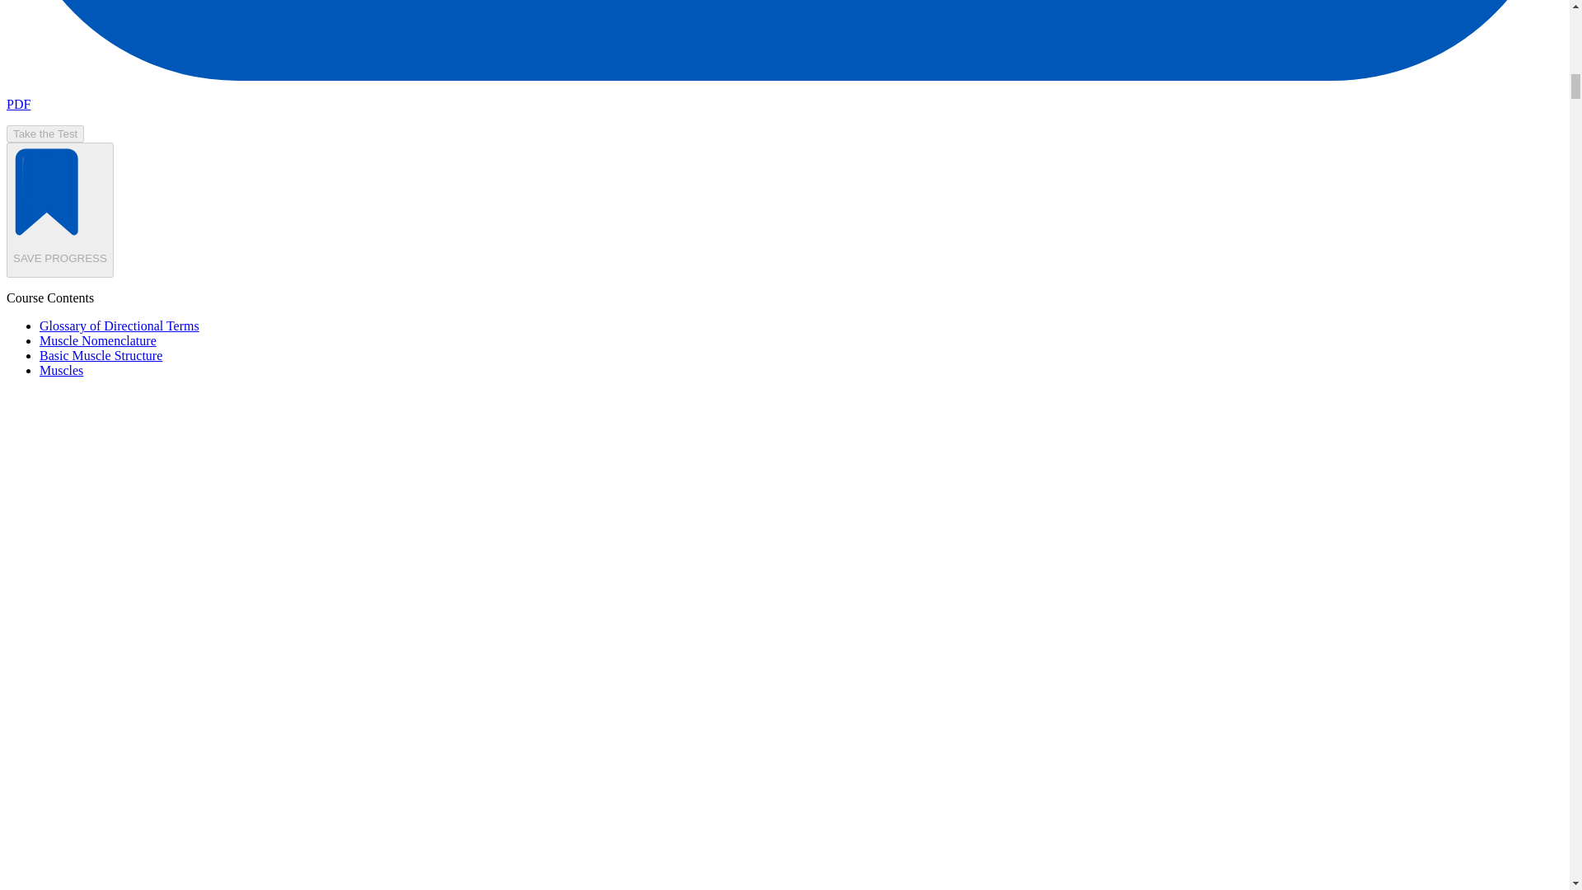 The width and height of the screenshot is (1582, 890). What do you see at coordinates (61, 369) in the screenshot?
I see `Muscles` at bounding box center [61, 369].